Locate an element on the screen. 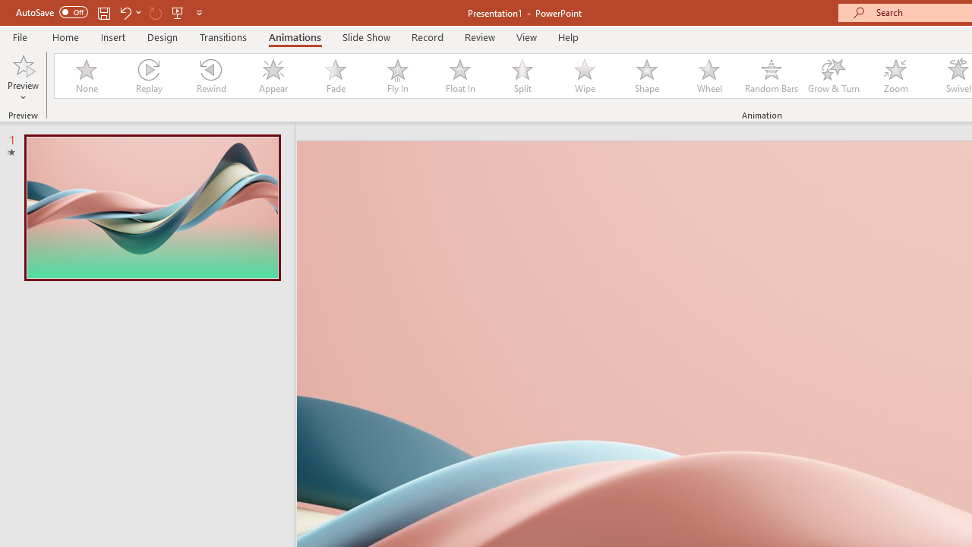  Slide is located at coordinates (152, 207).